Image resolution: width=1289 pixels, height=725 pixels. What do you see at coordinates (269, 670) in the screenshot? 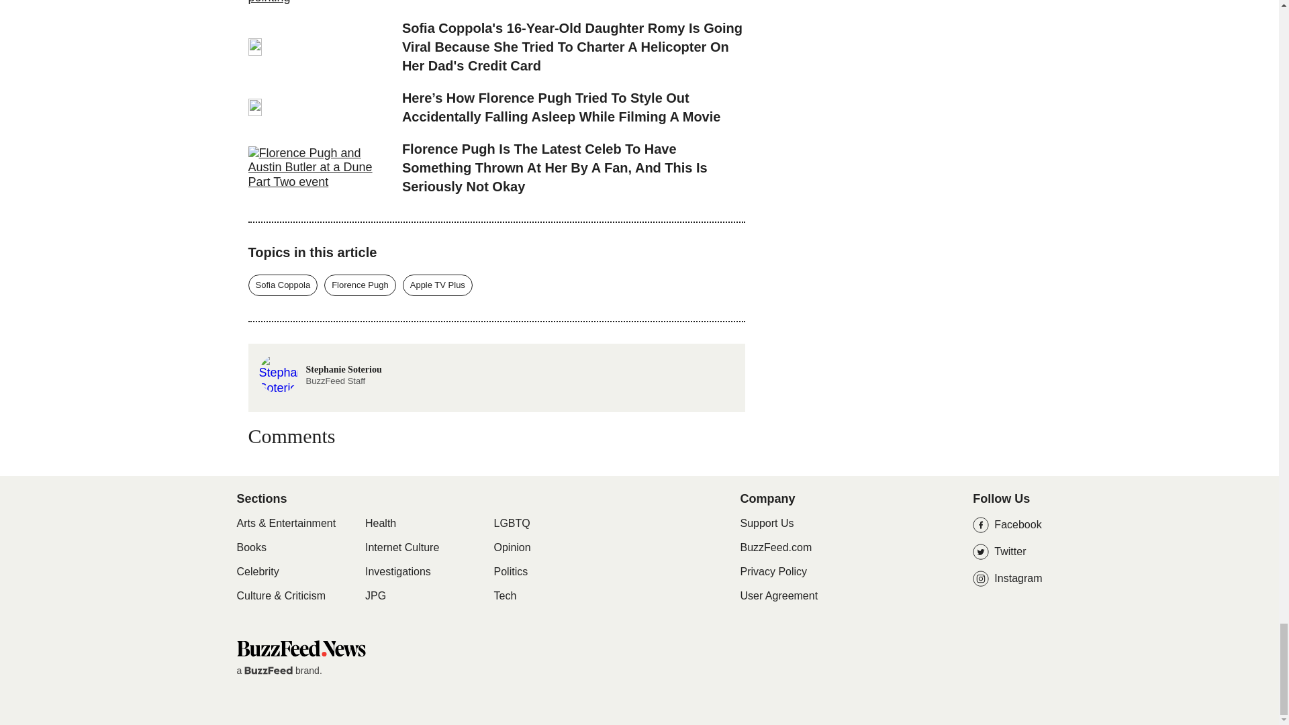
I see `BuzzFeed` at bounding box center [269, 670].